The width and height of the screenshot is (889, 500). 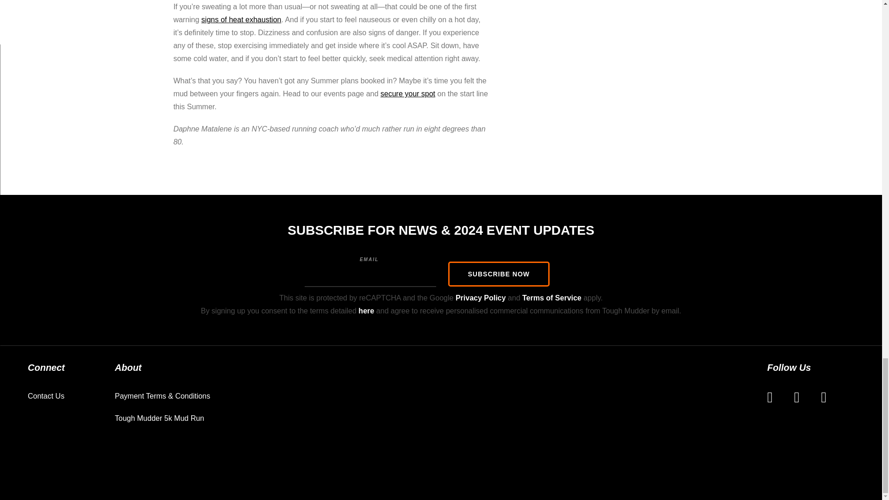 What do you see at coordinates (49, 396) in the screenshot?
I see `Contact Us` at bounding box center [49, 396].